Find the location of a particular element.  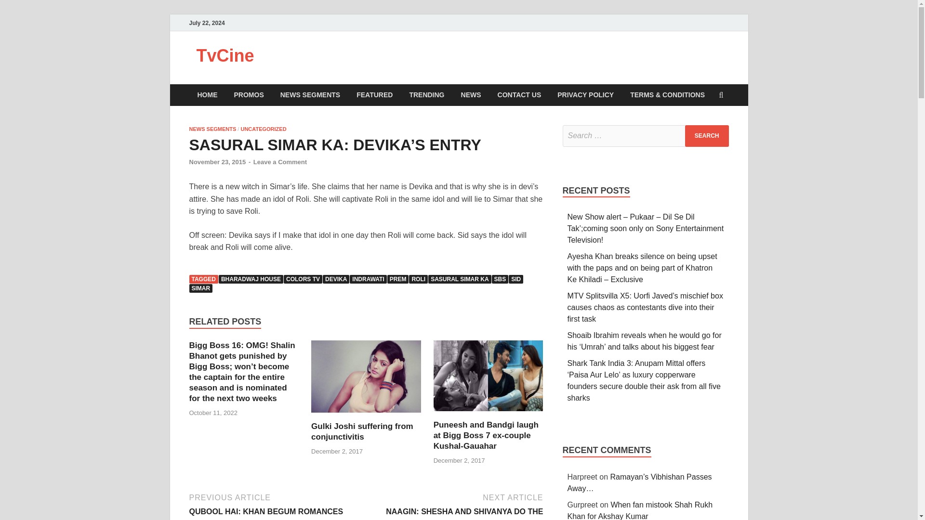

PREM is located at coordinates (398, 279).